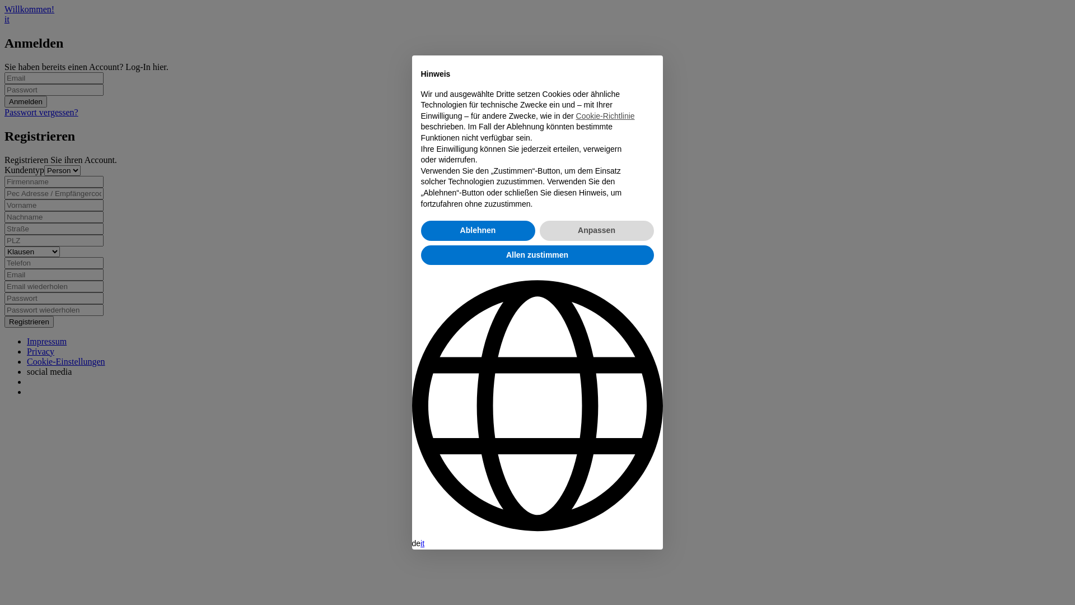  What do you see at coordinates (423, 543) in the screenshot?
I see `it` at bounding box center [423, 543].